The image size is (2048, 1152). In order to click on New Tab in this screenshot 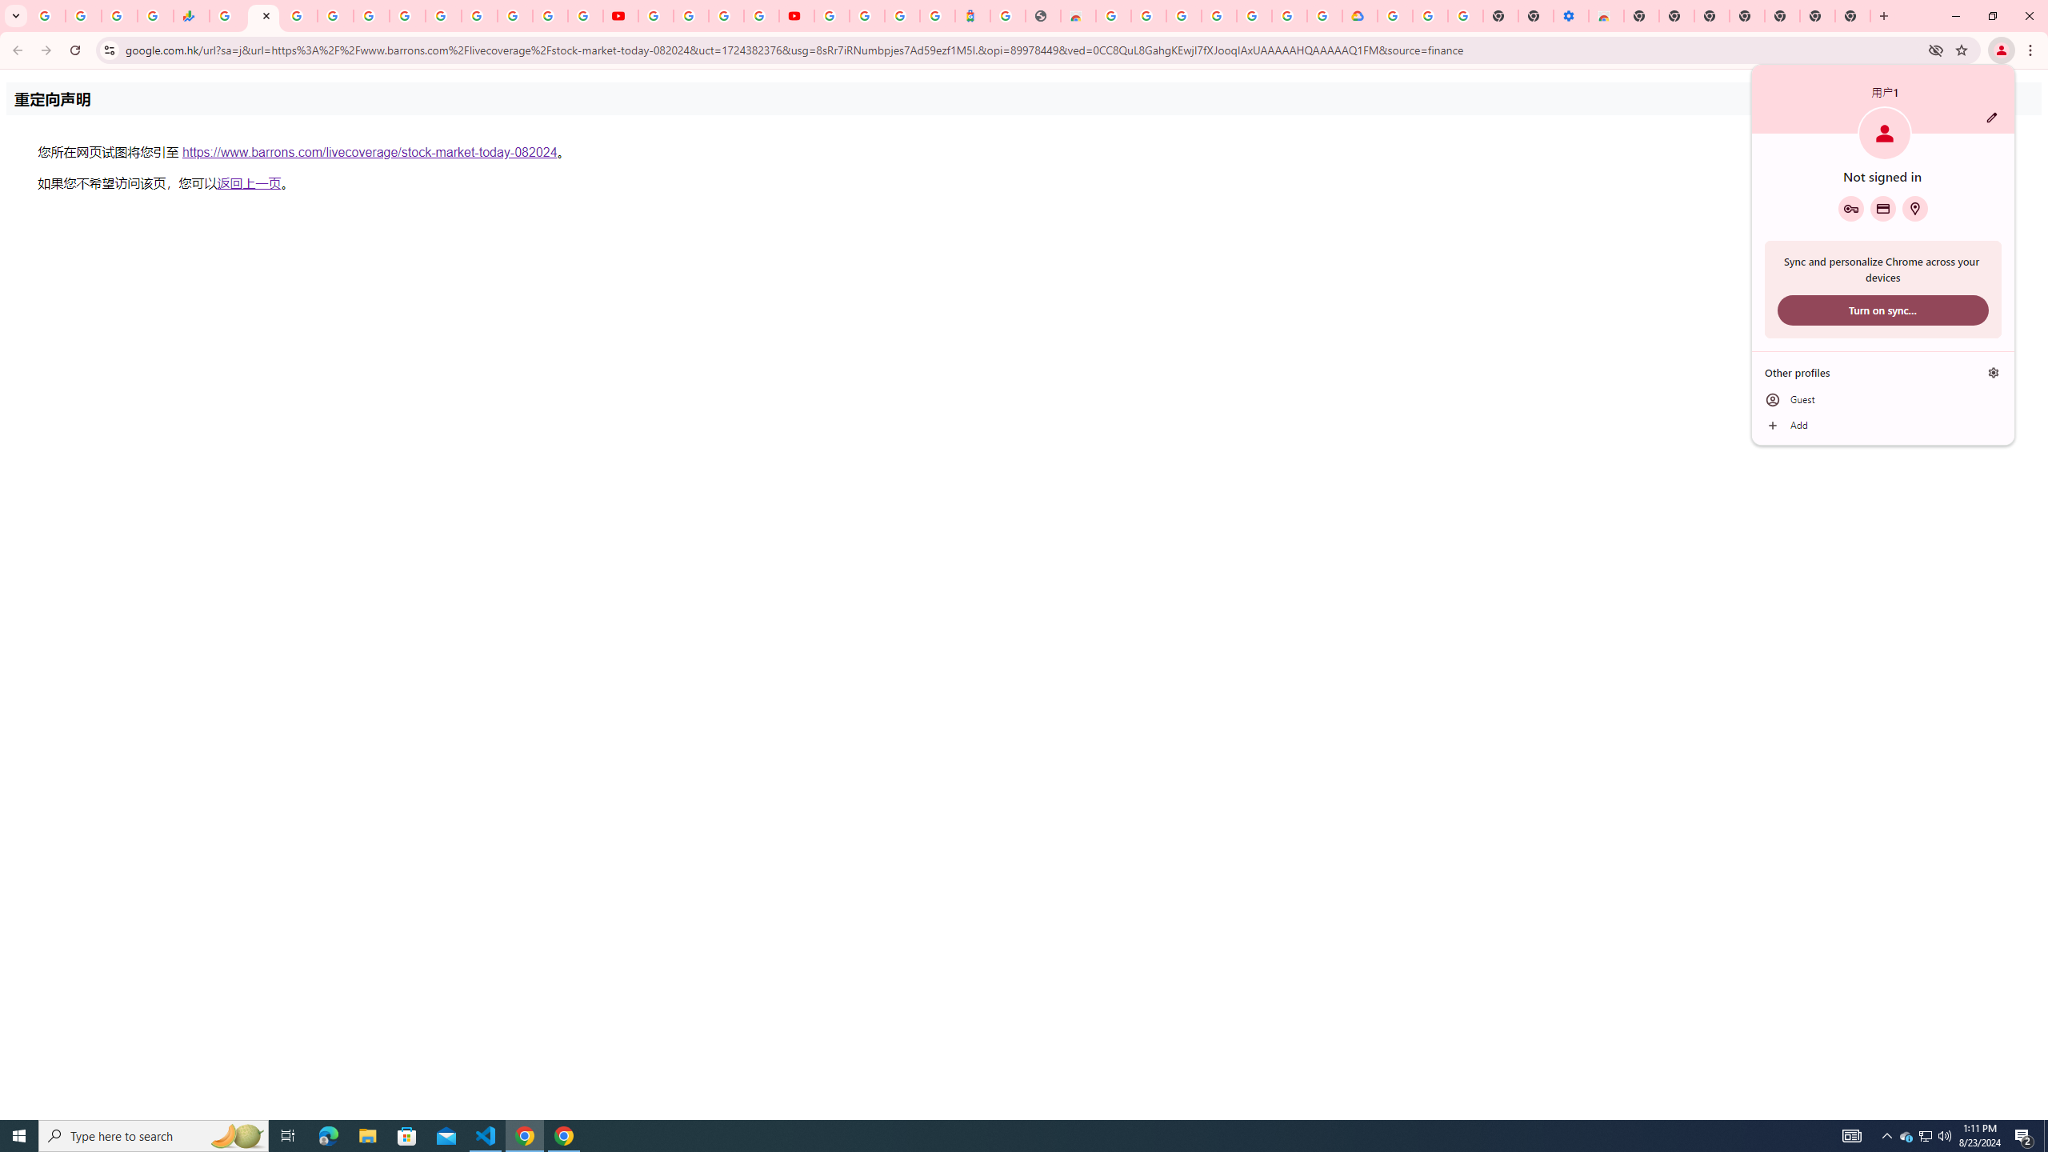, I will do `click(1853, 16)`.